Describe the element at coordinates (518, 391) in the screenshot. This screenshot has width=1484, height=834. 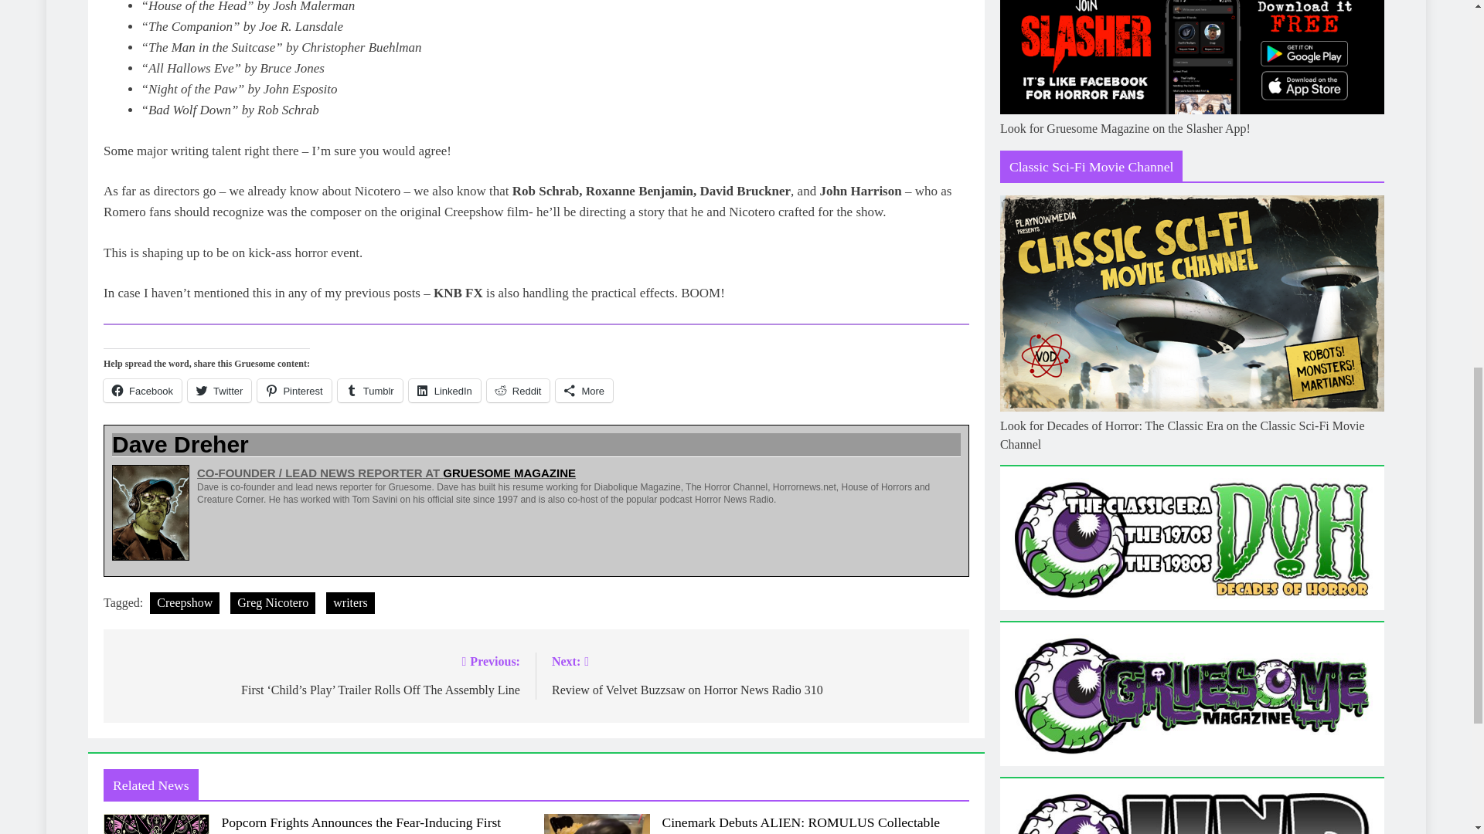
I see `Click to share on Reddit` at that location.